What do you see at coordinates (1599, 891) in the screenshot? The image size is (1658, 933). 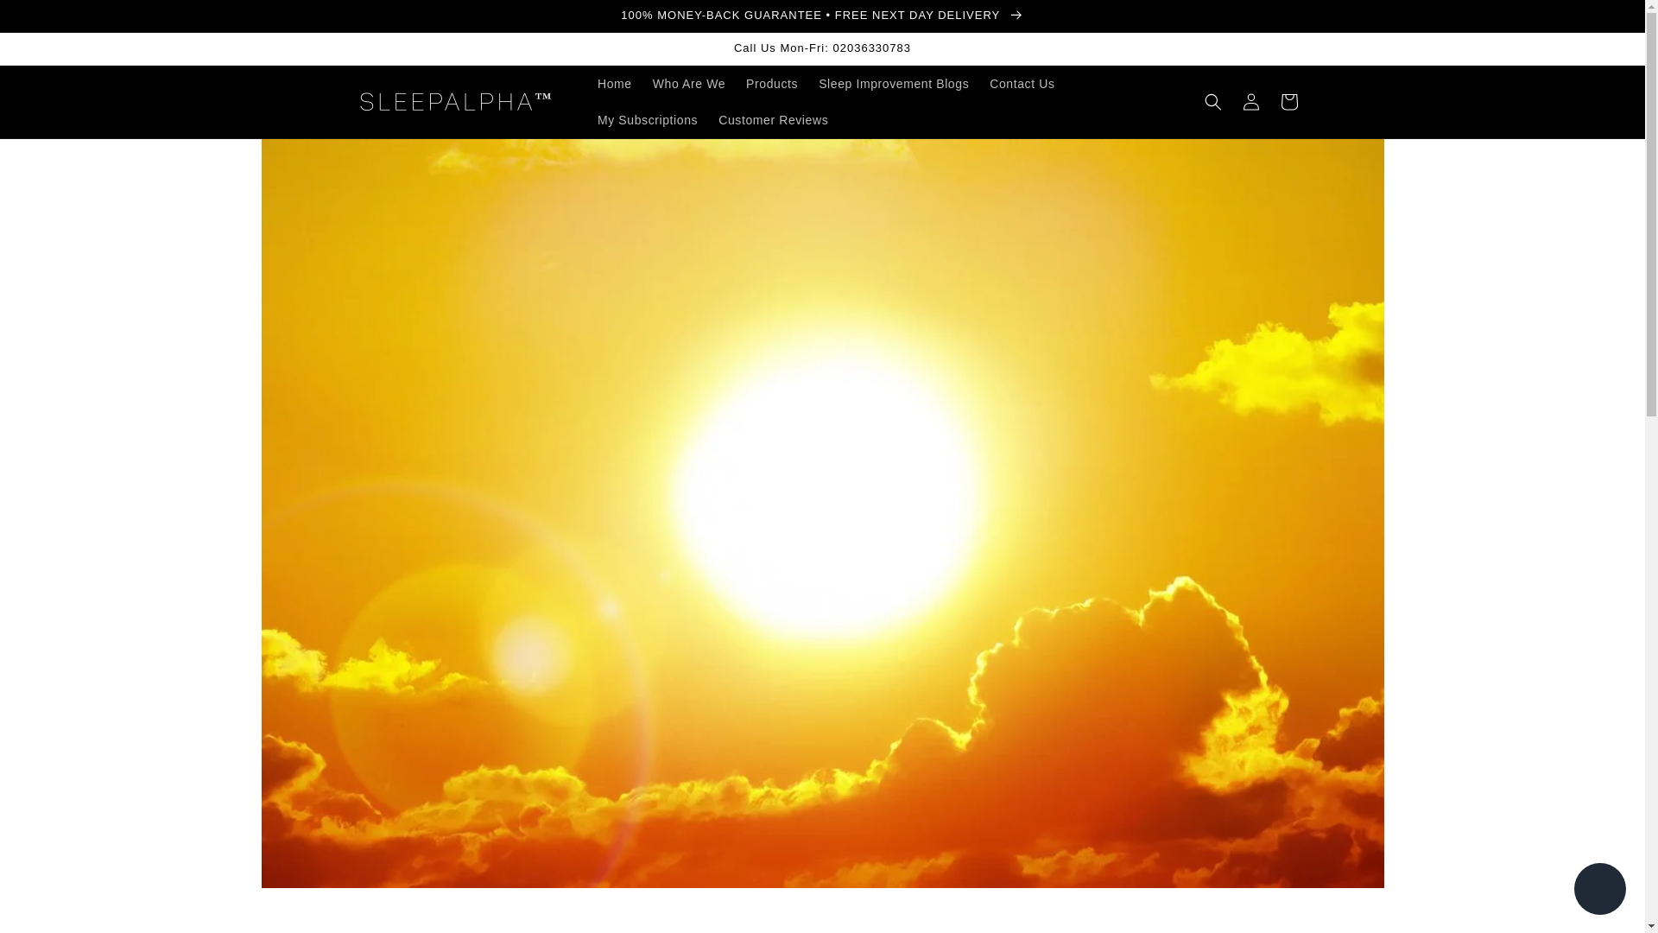 I see `Shopify online store chat` at bounding box center [1599, 891].